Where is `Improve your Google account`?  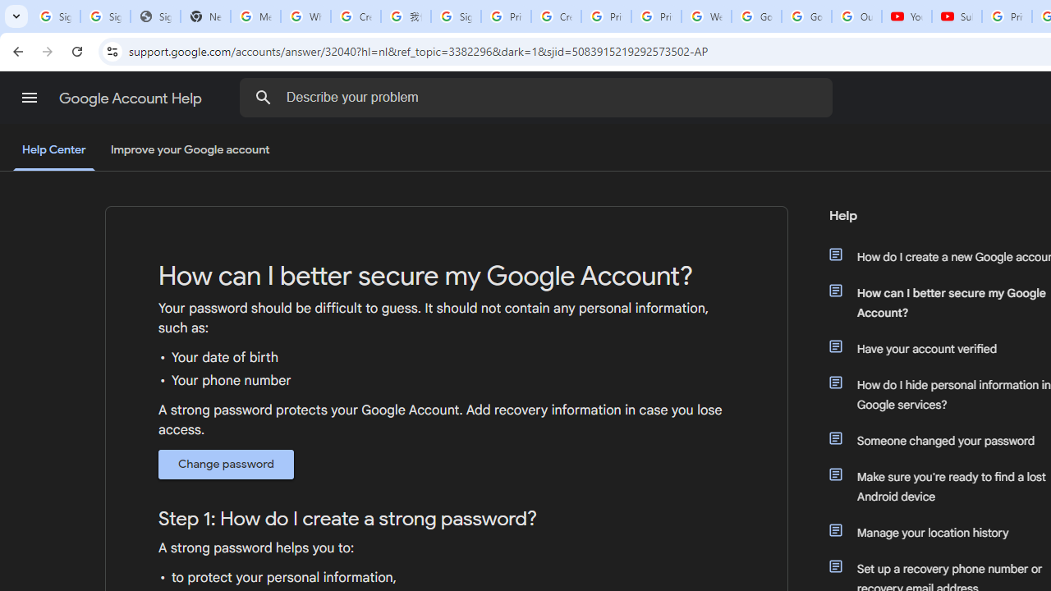 Improve your Google account is located at coordinates (190, 150).